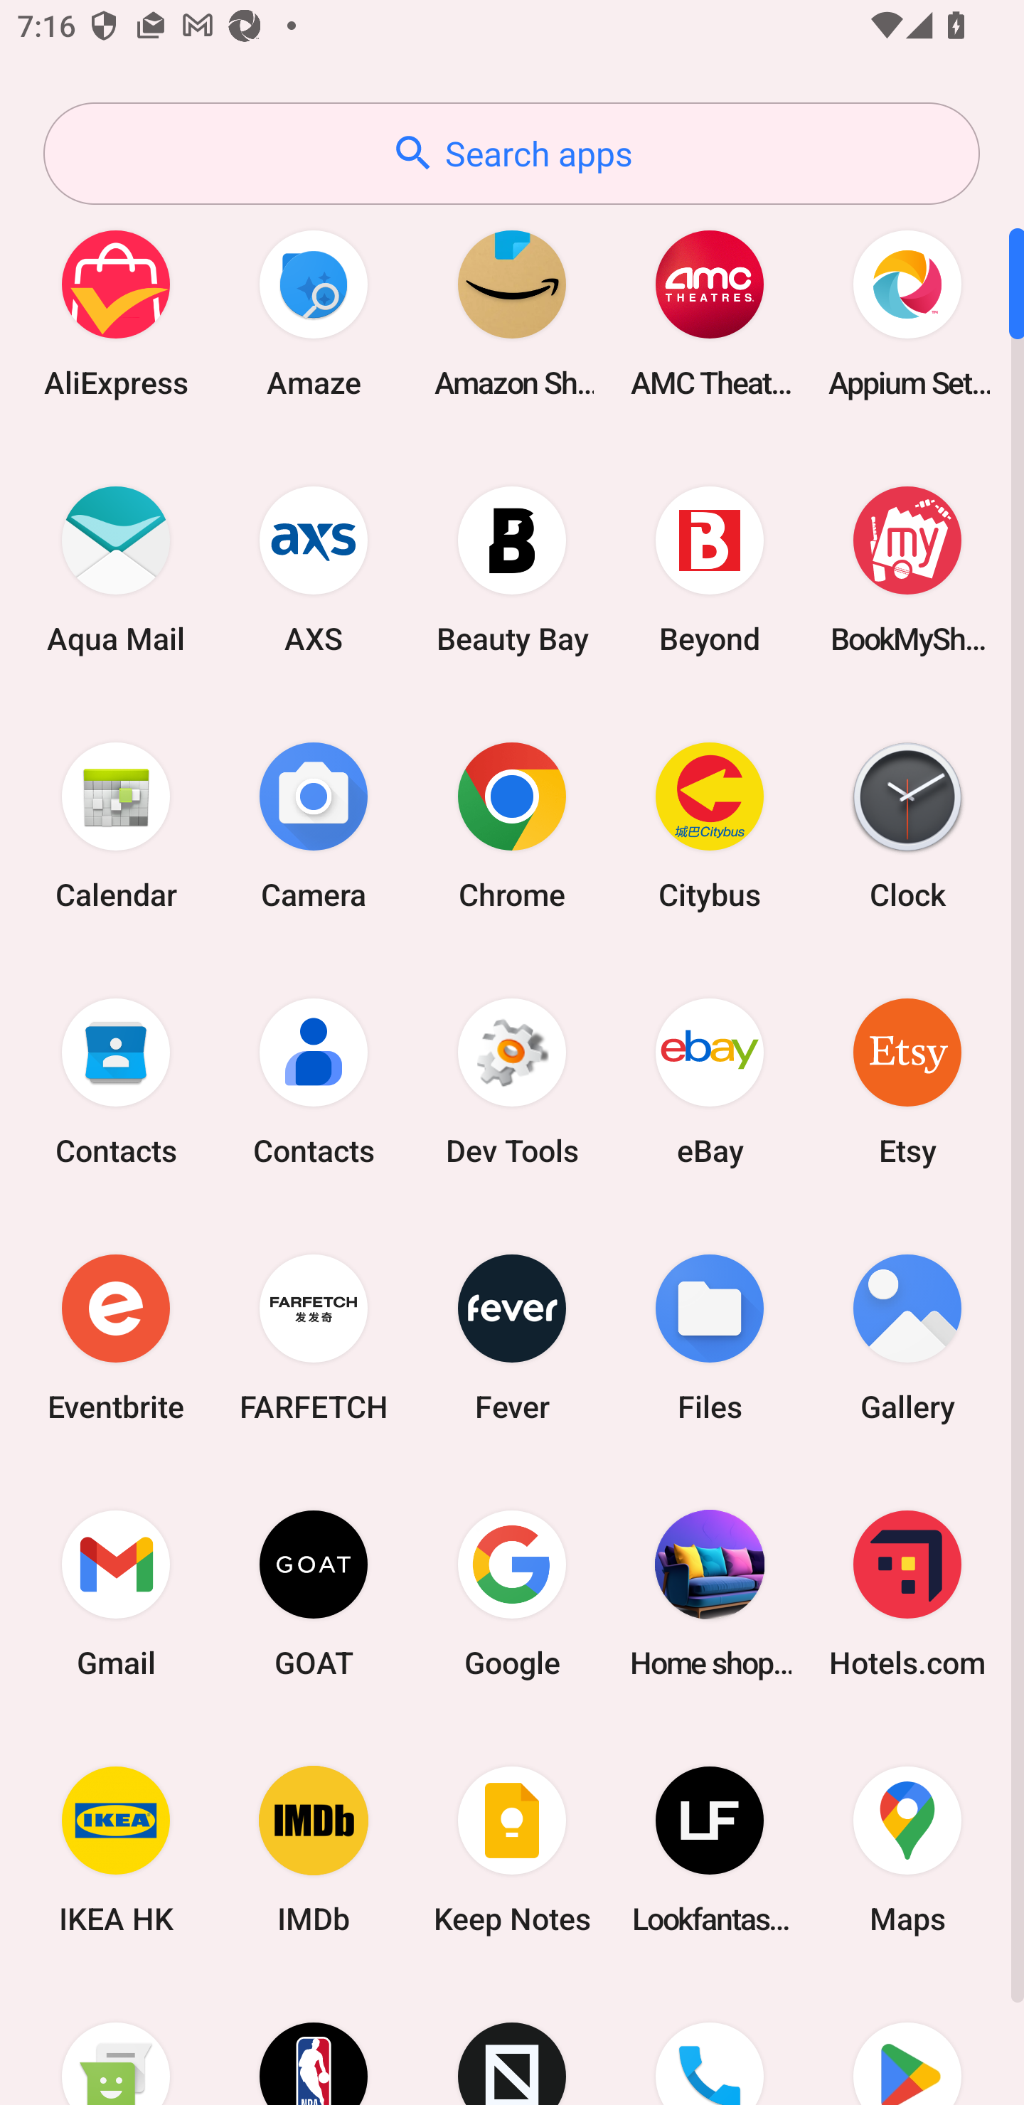 Image resolution: width=1024 pixels, height=2105 pixels. I want to click on Keep Notes, so click(512, 1850).